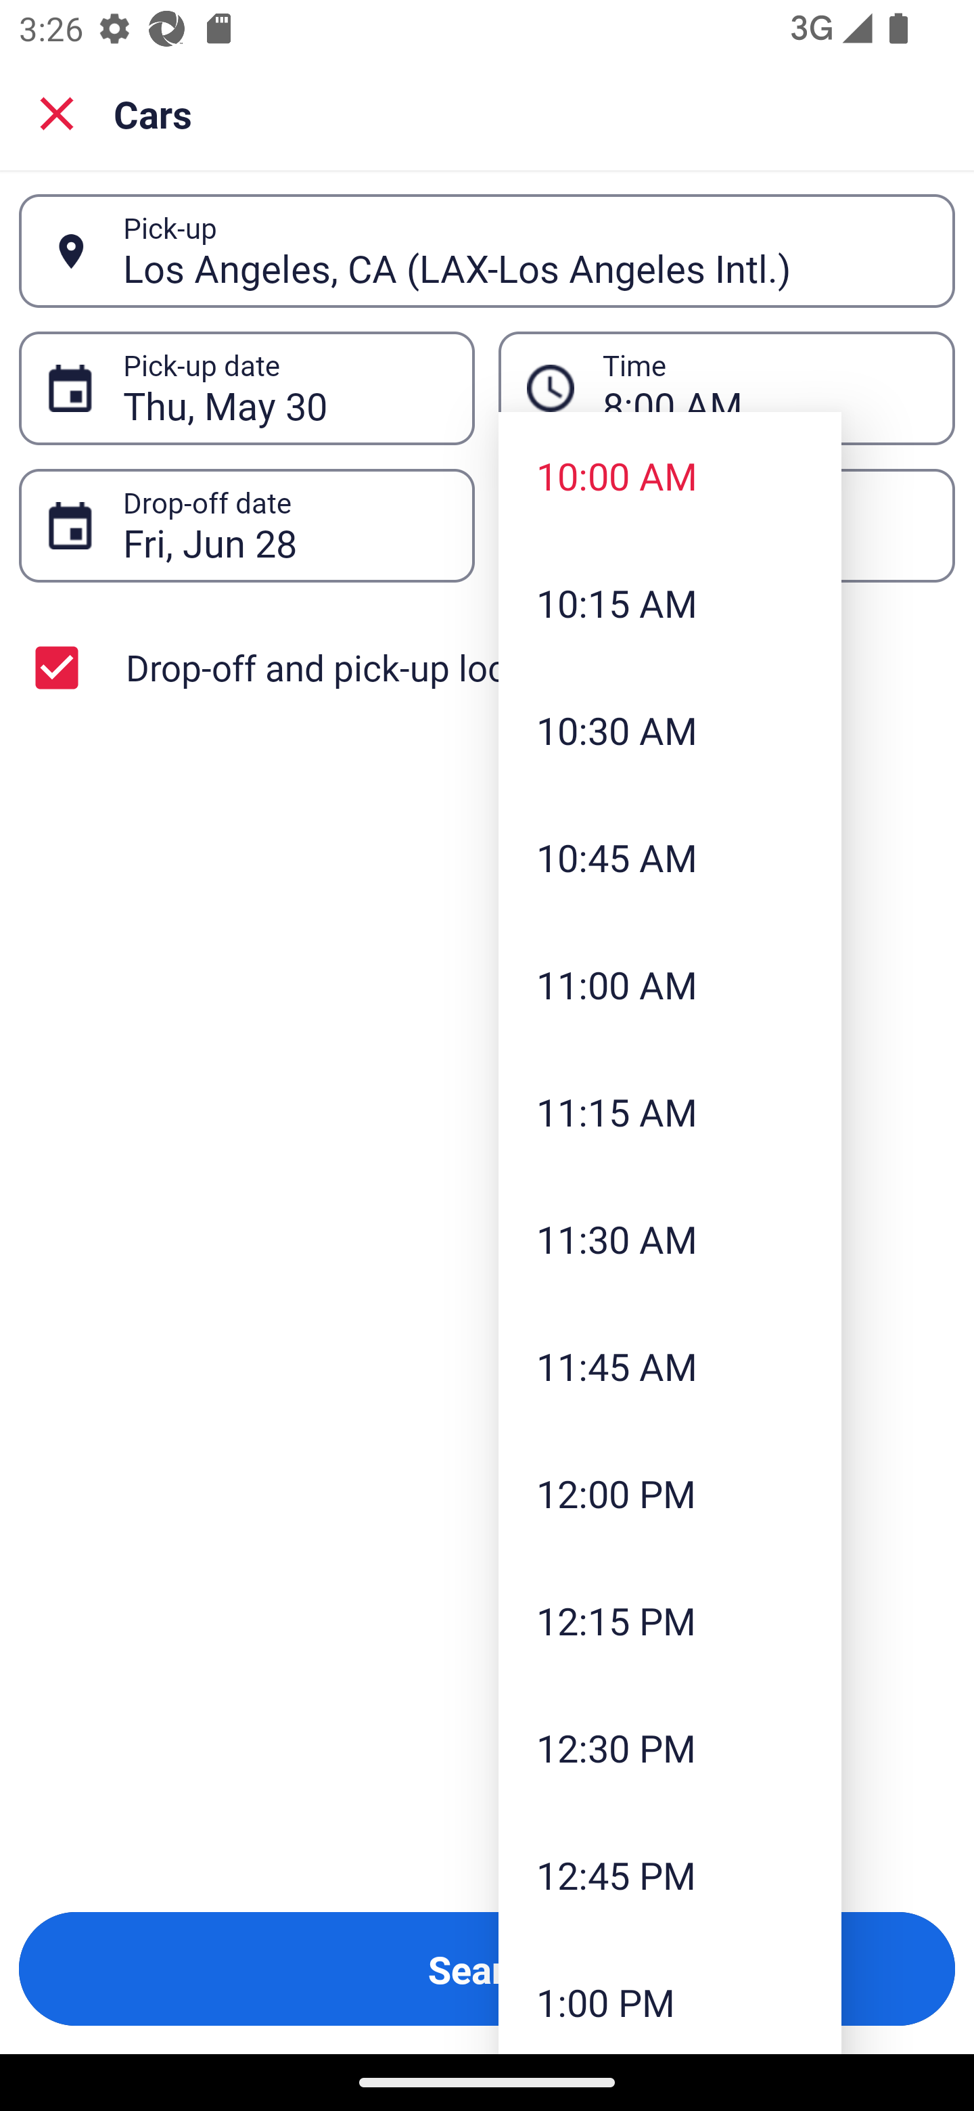 This screenshot has height=2111, width=974. I want to click on 10:00 AM, so click(670, 475).